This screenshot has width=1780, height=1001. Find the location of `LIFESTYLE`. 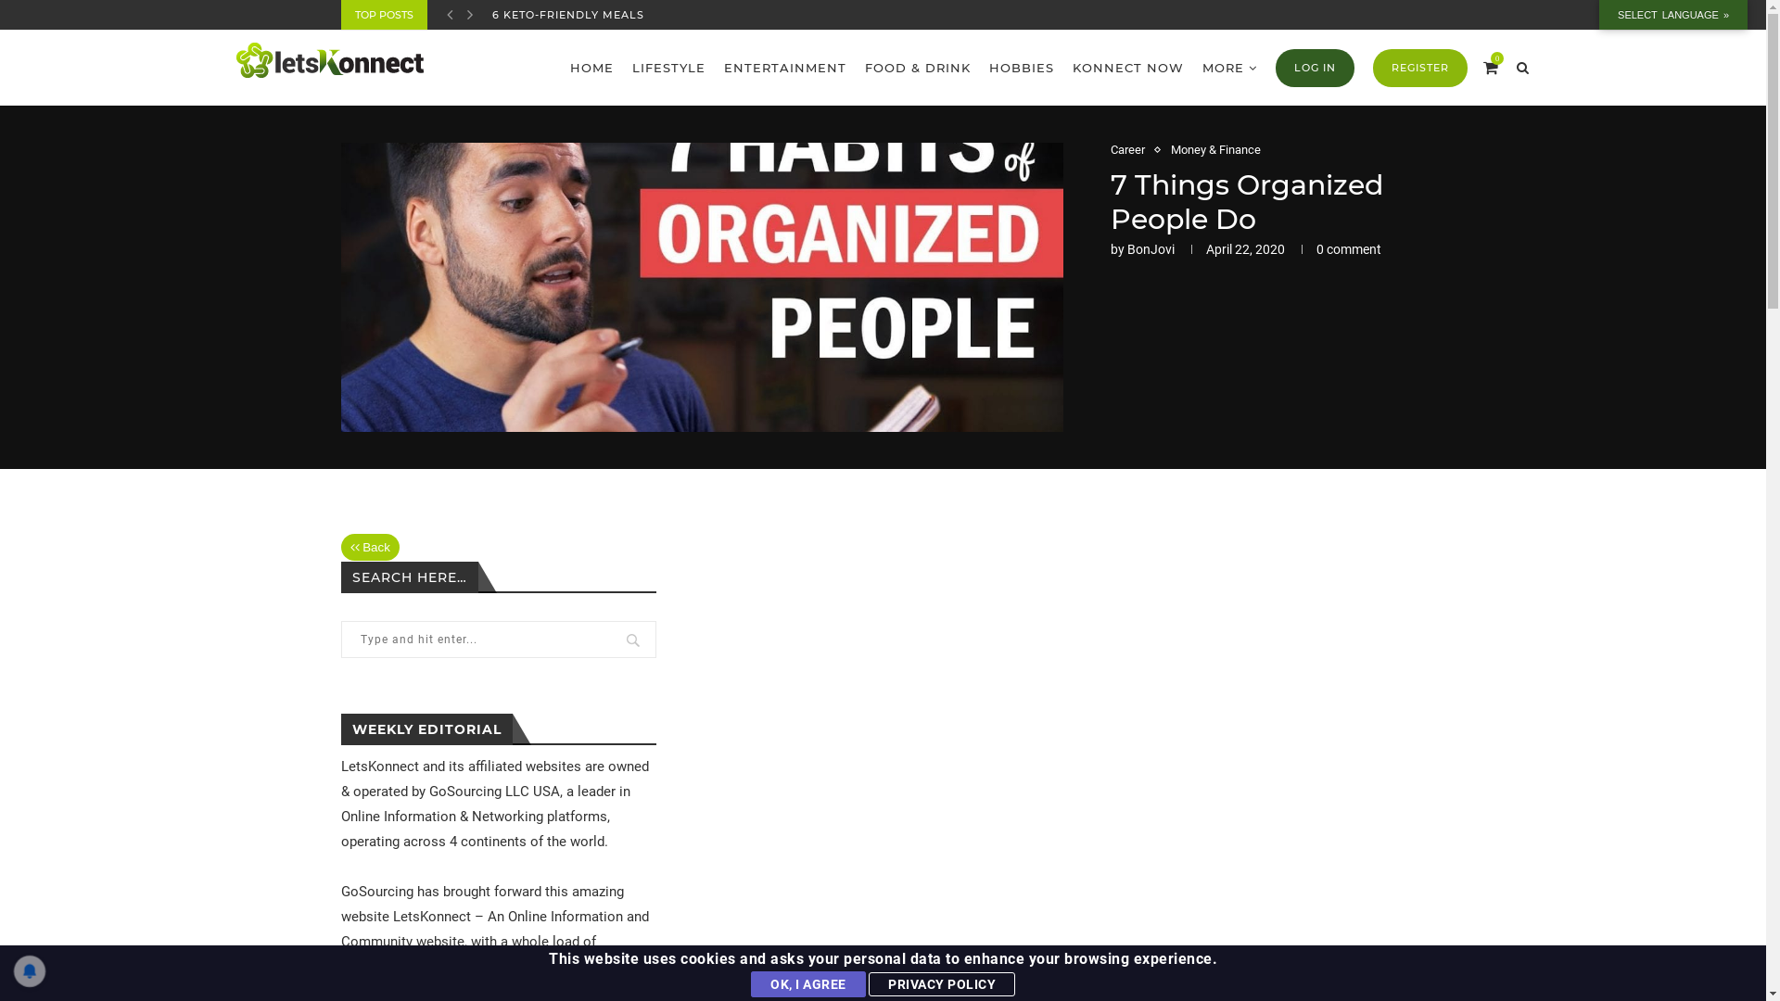

LIFESTYLE is located at coordinates (669, 68).